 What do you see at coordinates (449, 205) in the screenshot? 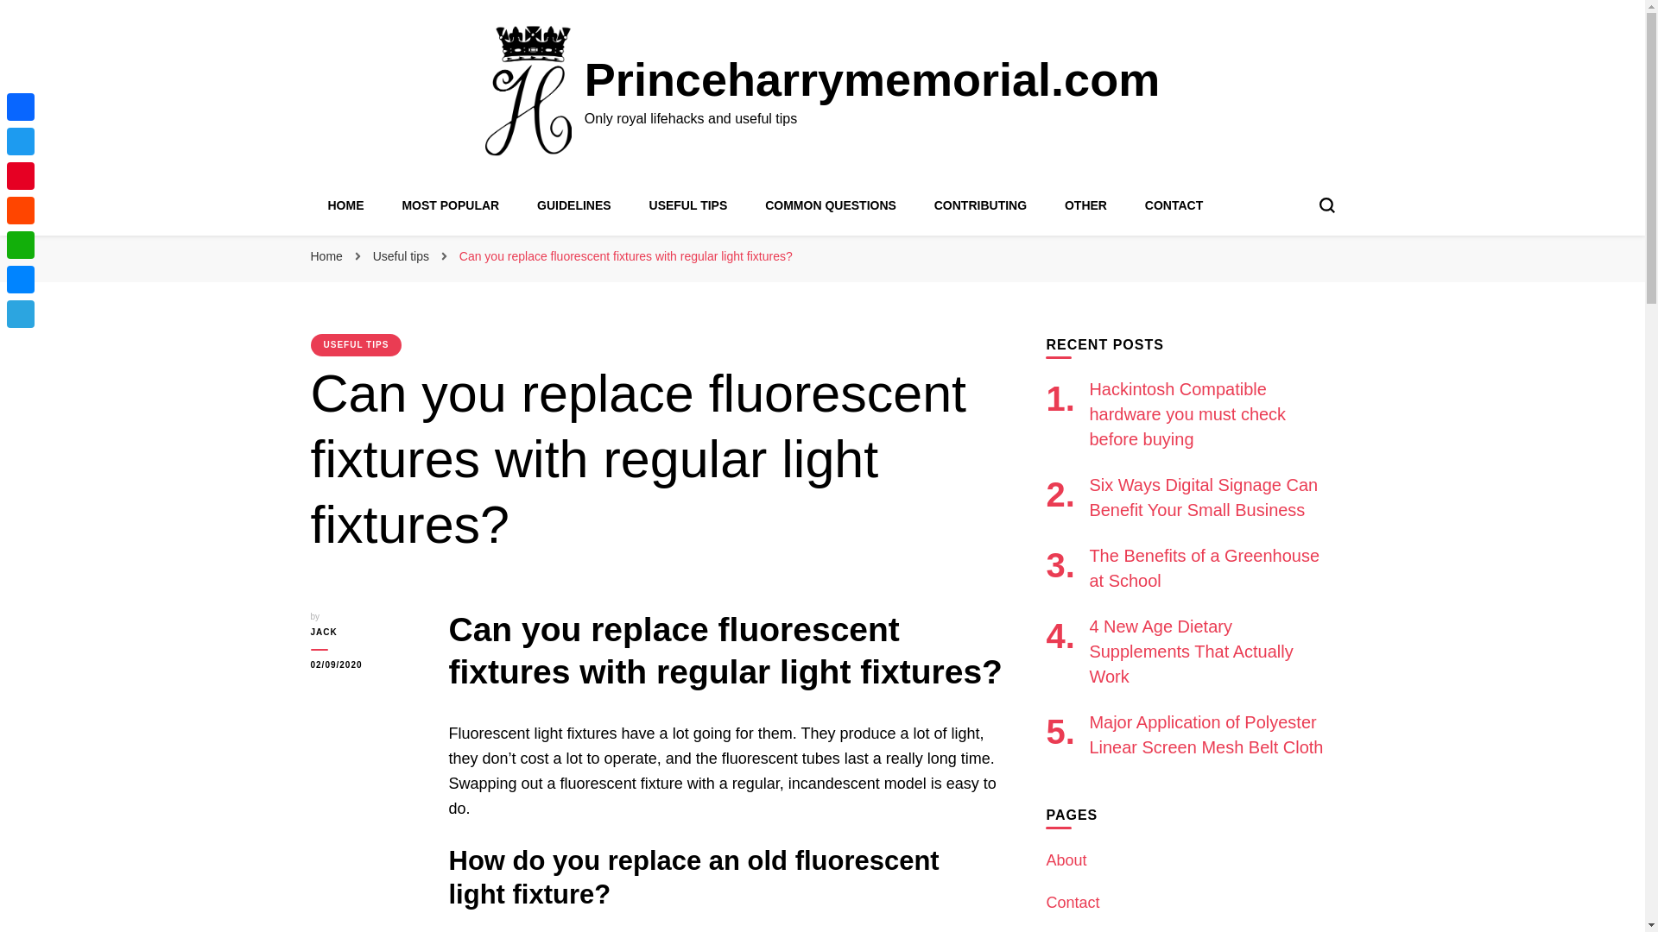
I see `MOST POPULAR` at bounding box center [449, 205].